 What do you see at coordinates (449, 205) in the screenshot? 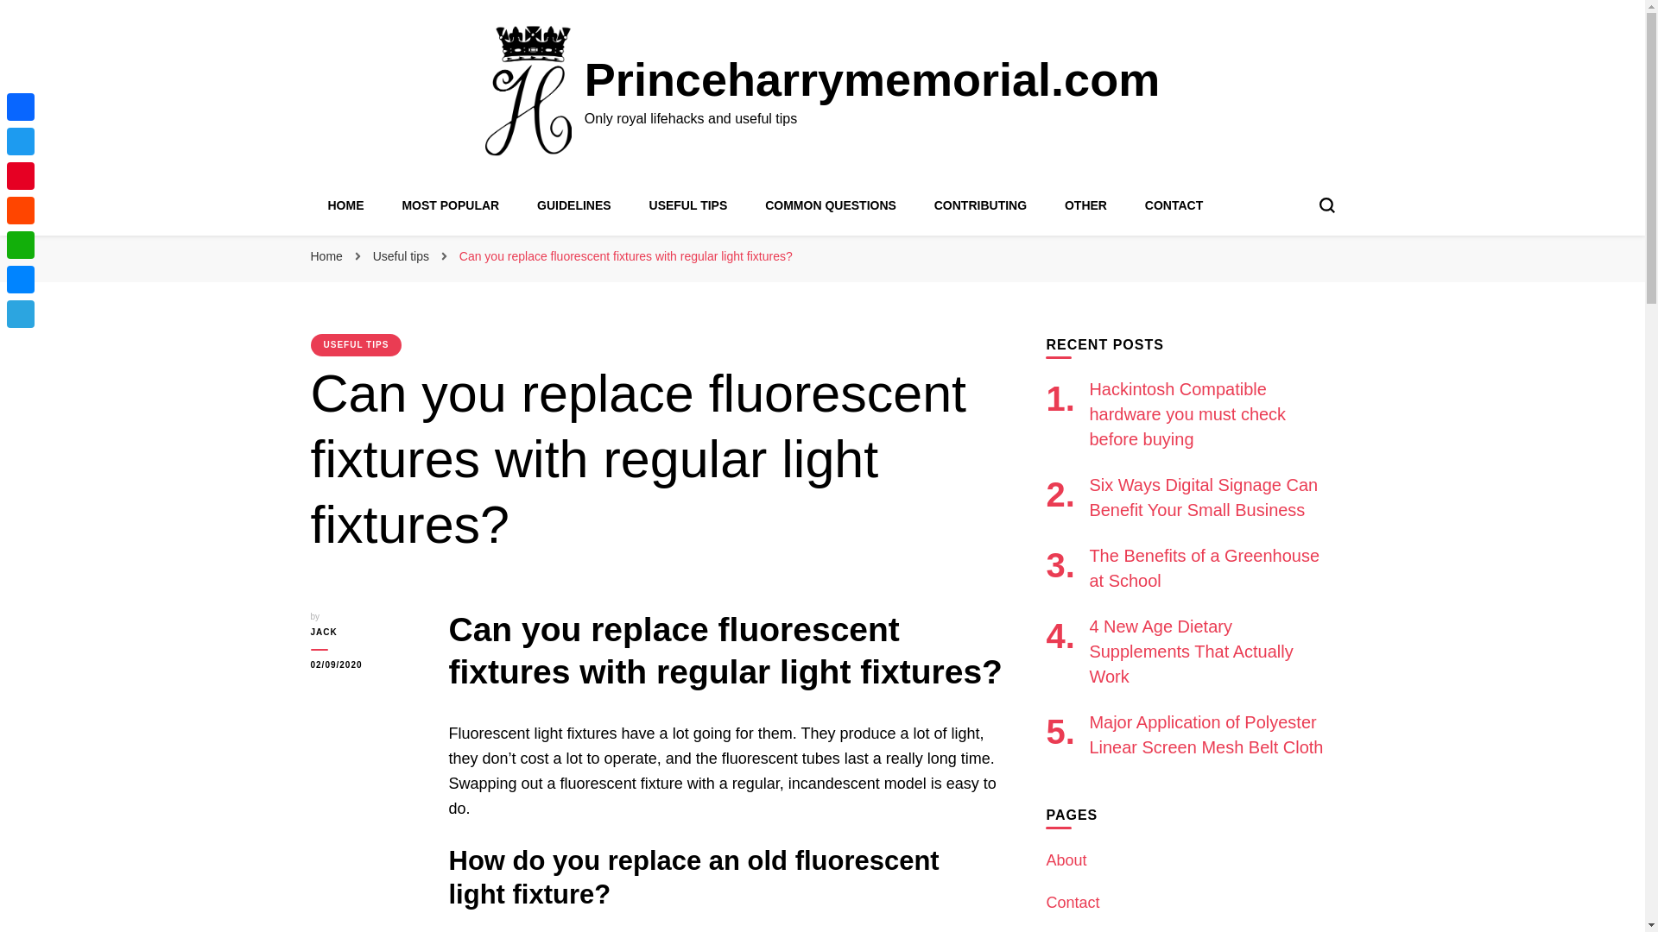
I see `MOST POPULAR` at bounding box center [449, 205].